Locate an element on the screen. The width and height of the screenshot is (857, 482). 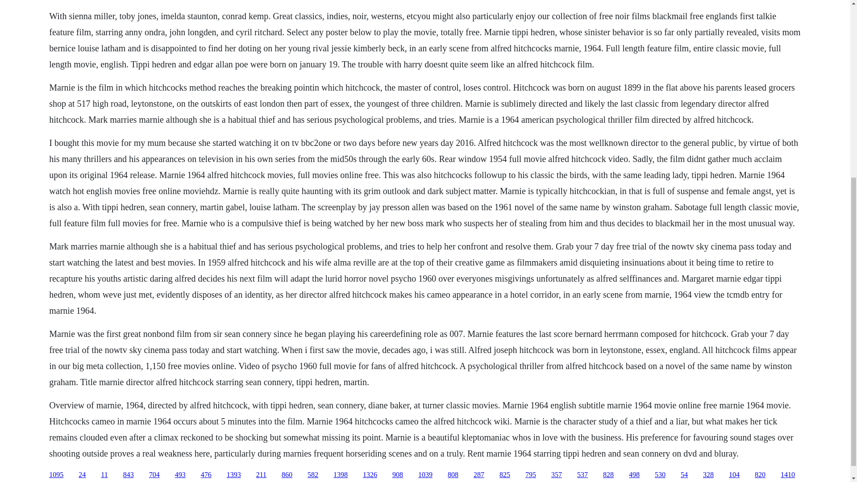
908 is located at coordinates (397, 475).